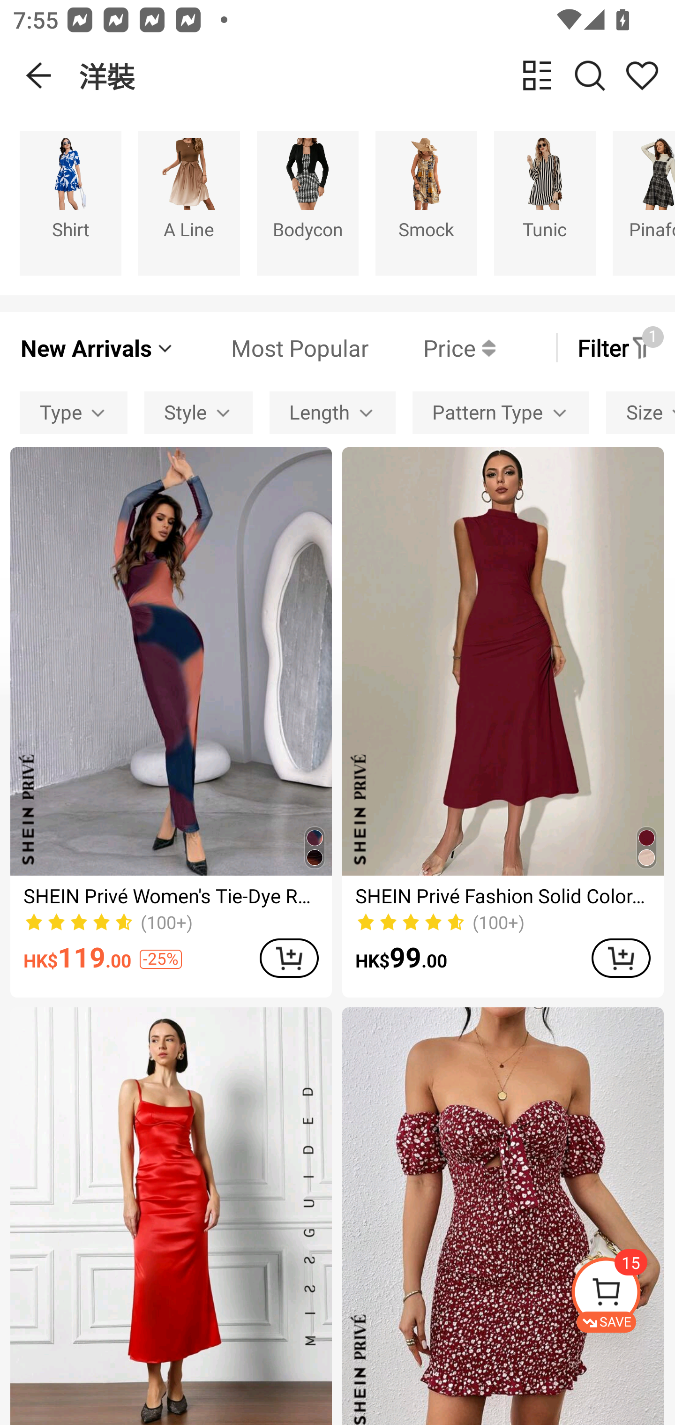  Describe the element at coordinates (426, 202) in the screenshot. I see `Smock` at that location.